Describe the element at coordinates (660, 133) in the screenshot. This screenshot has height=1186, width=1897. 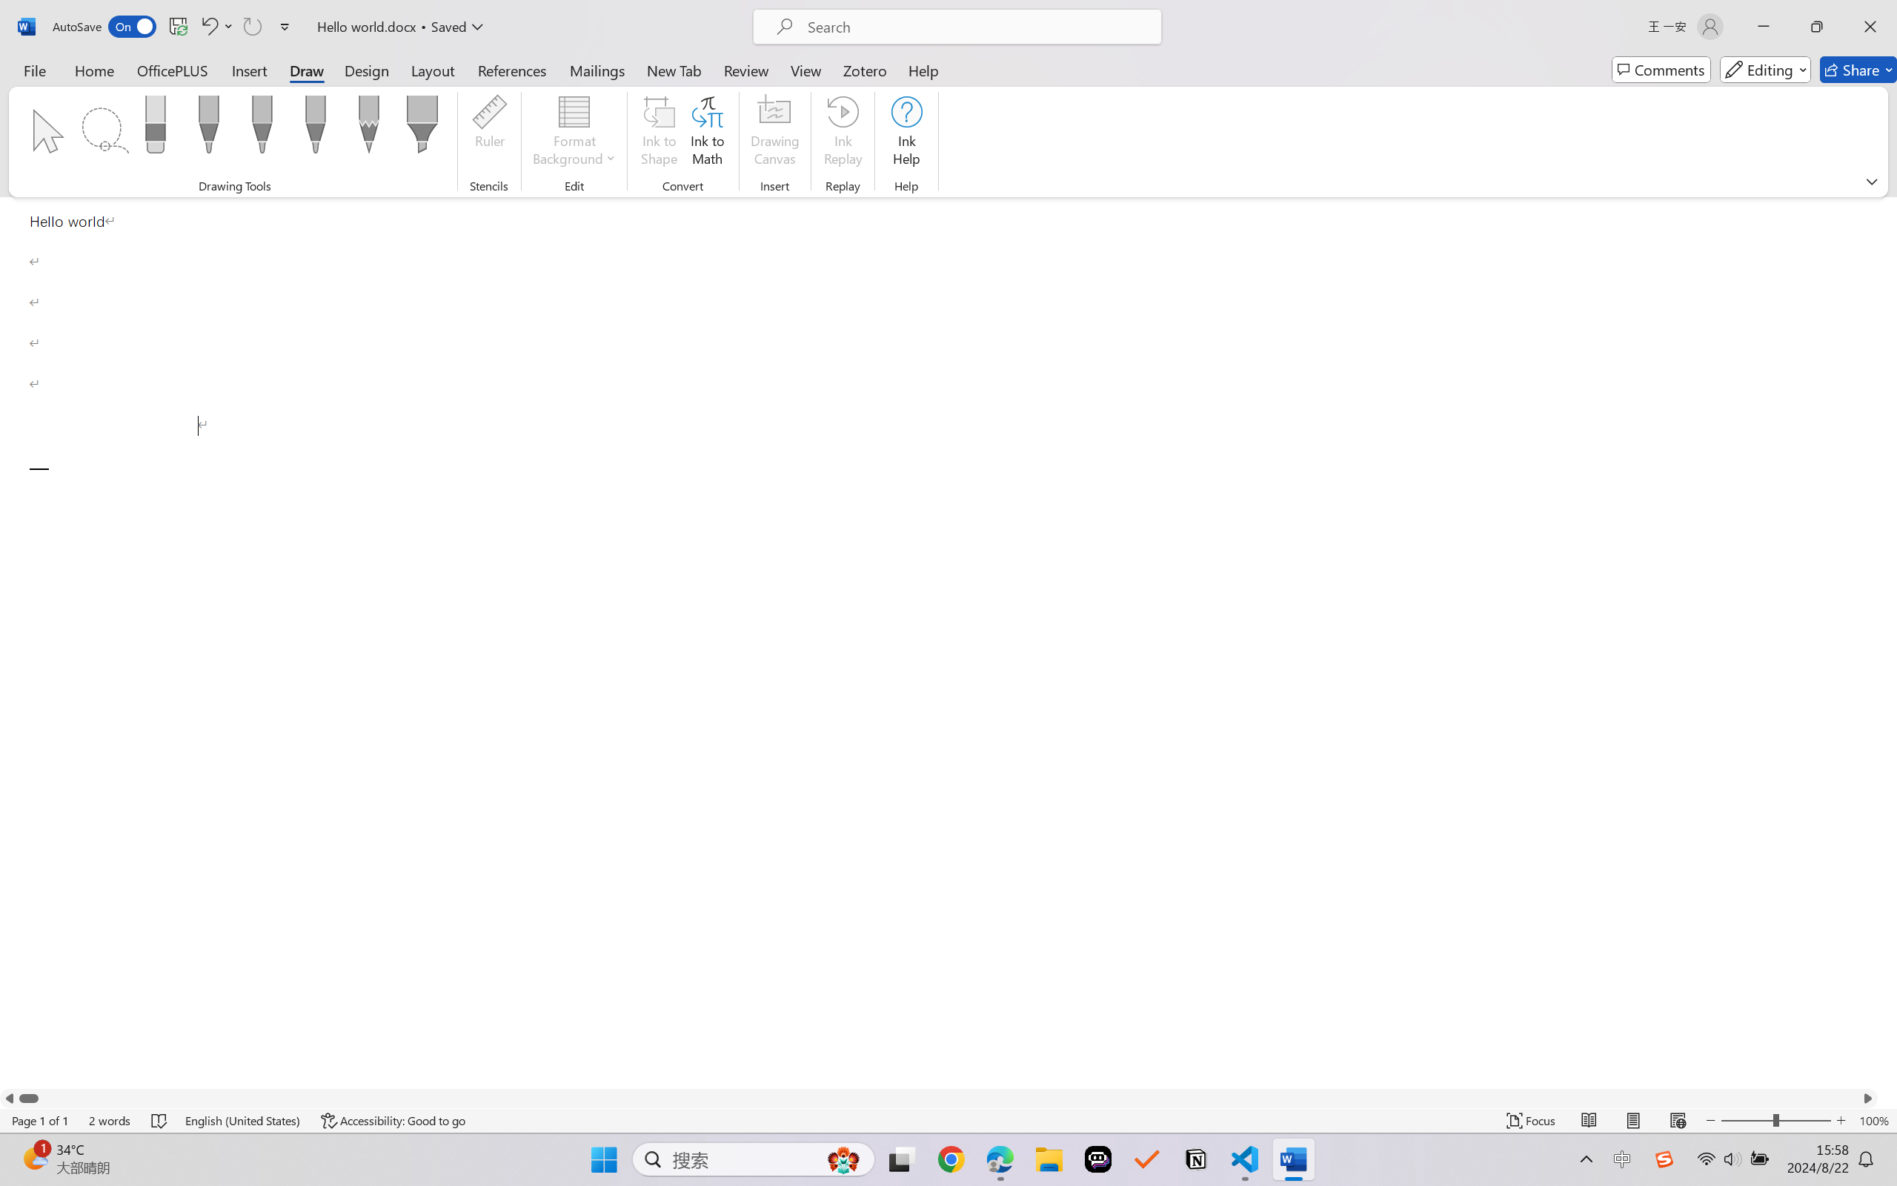
I see `Ink to Shape` at that location.